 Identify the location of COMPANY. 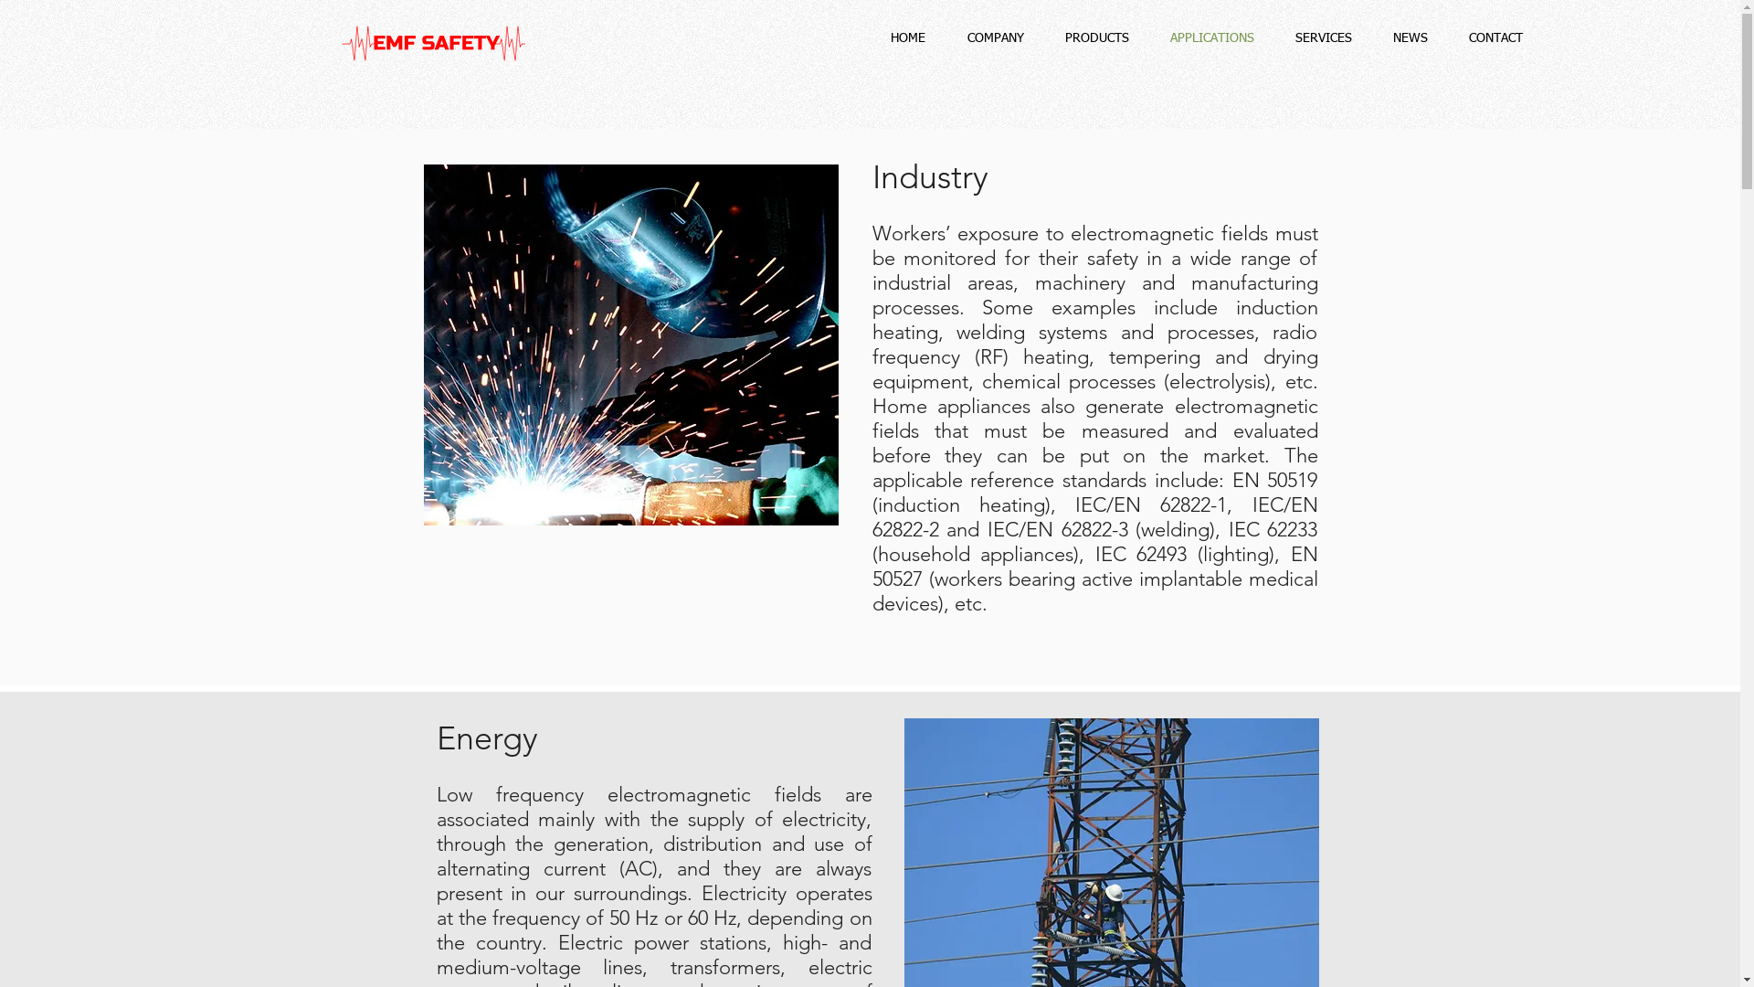
(996, 38).